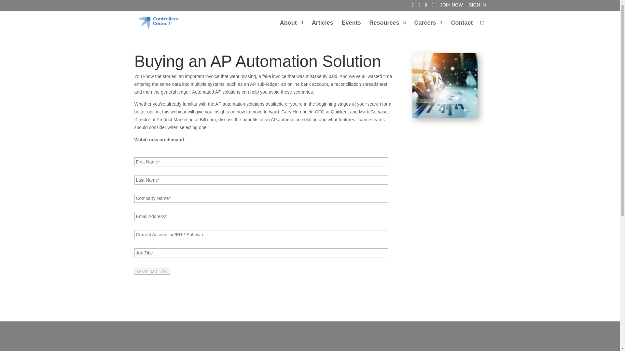 This screenshot has width=625, height=351. What do you see at coordinates (387, 28) in the screenshot?
I see `Resources` at bounding box center [387, 28].